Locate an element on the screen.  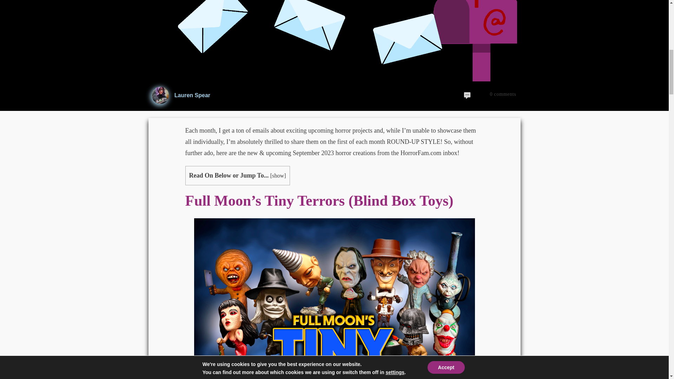
show is located at coordinates (278, 175).